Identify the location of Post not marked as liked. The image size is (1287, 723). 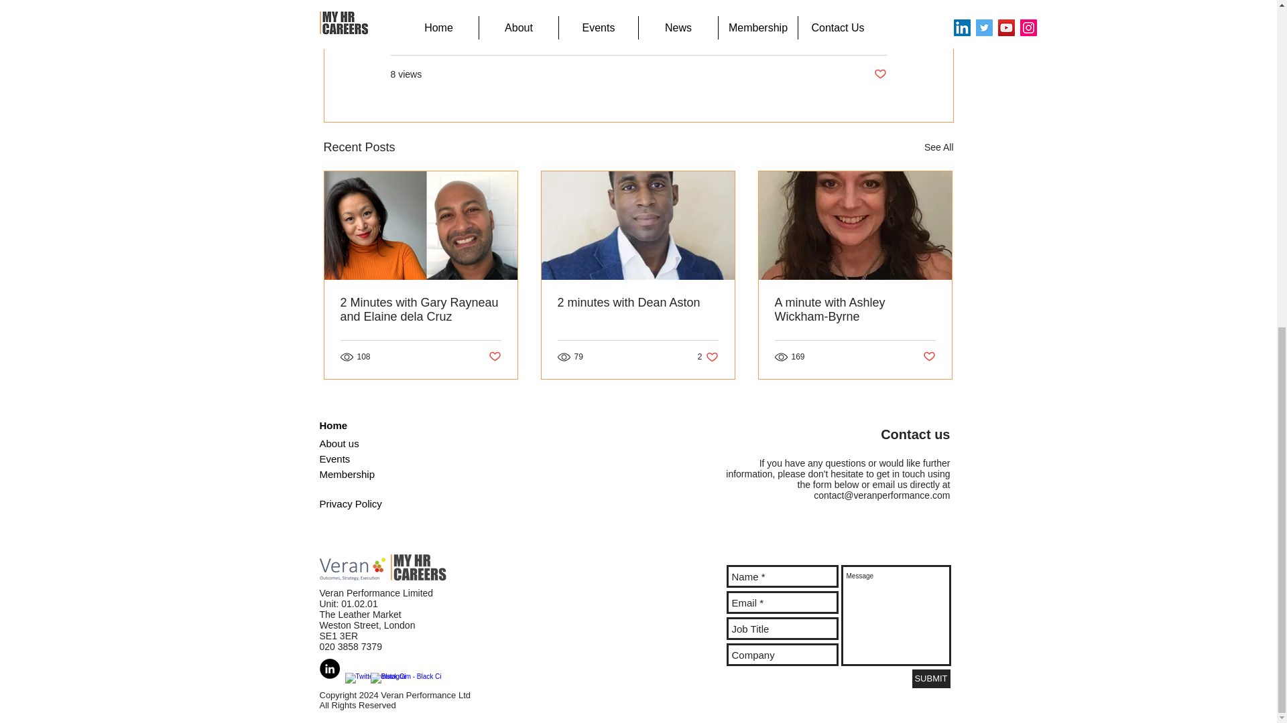
(493, 356).